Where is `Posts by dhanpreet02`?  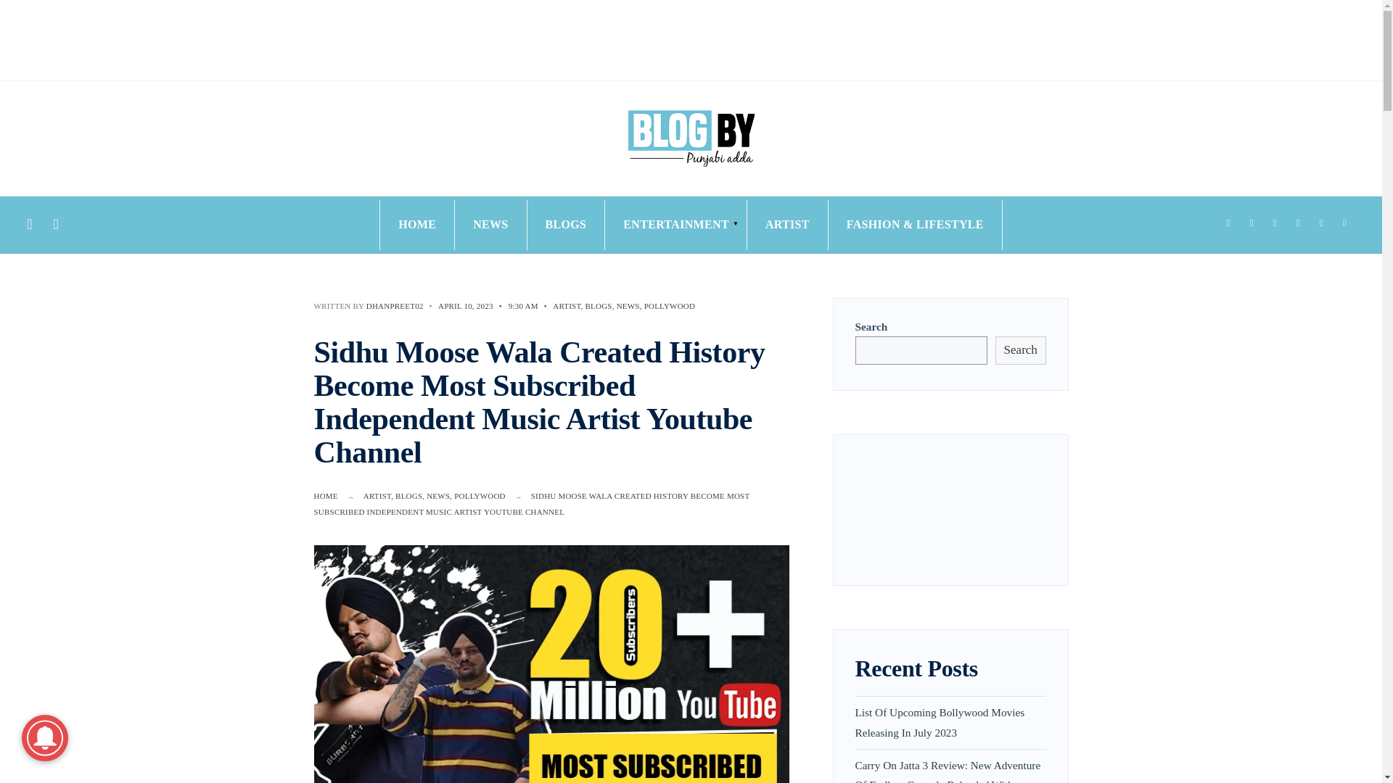
Posts by dhanpreet02 is located at coordinates (395, 305).